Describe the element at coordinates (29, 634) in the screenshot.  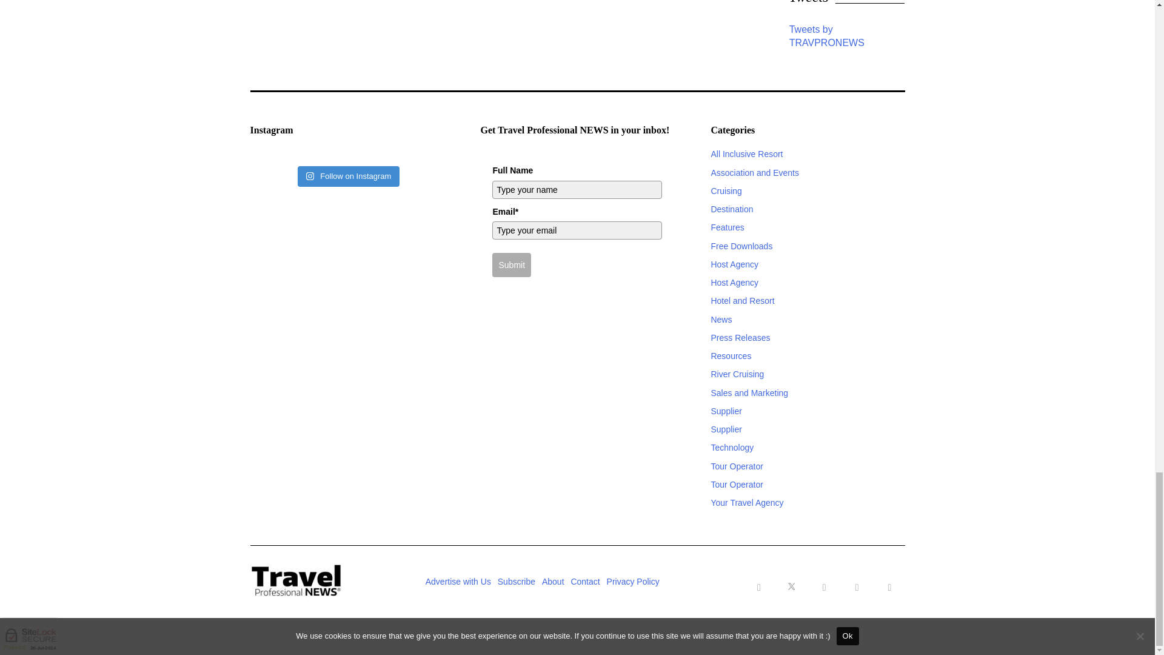
I see `SiteLock` at that location.